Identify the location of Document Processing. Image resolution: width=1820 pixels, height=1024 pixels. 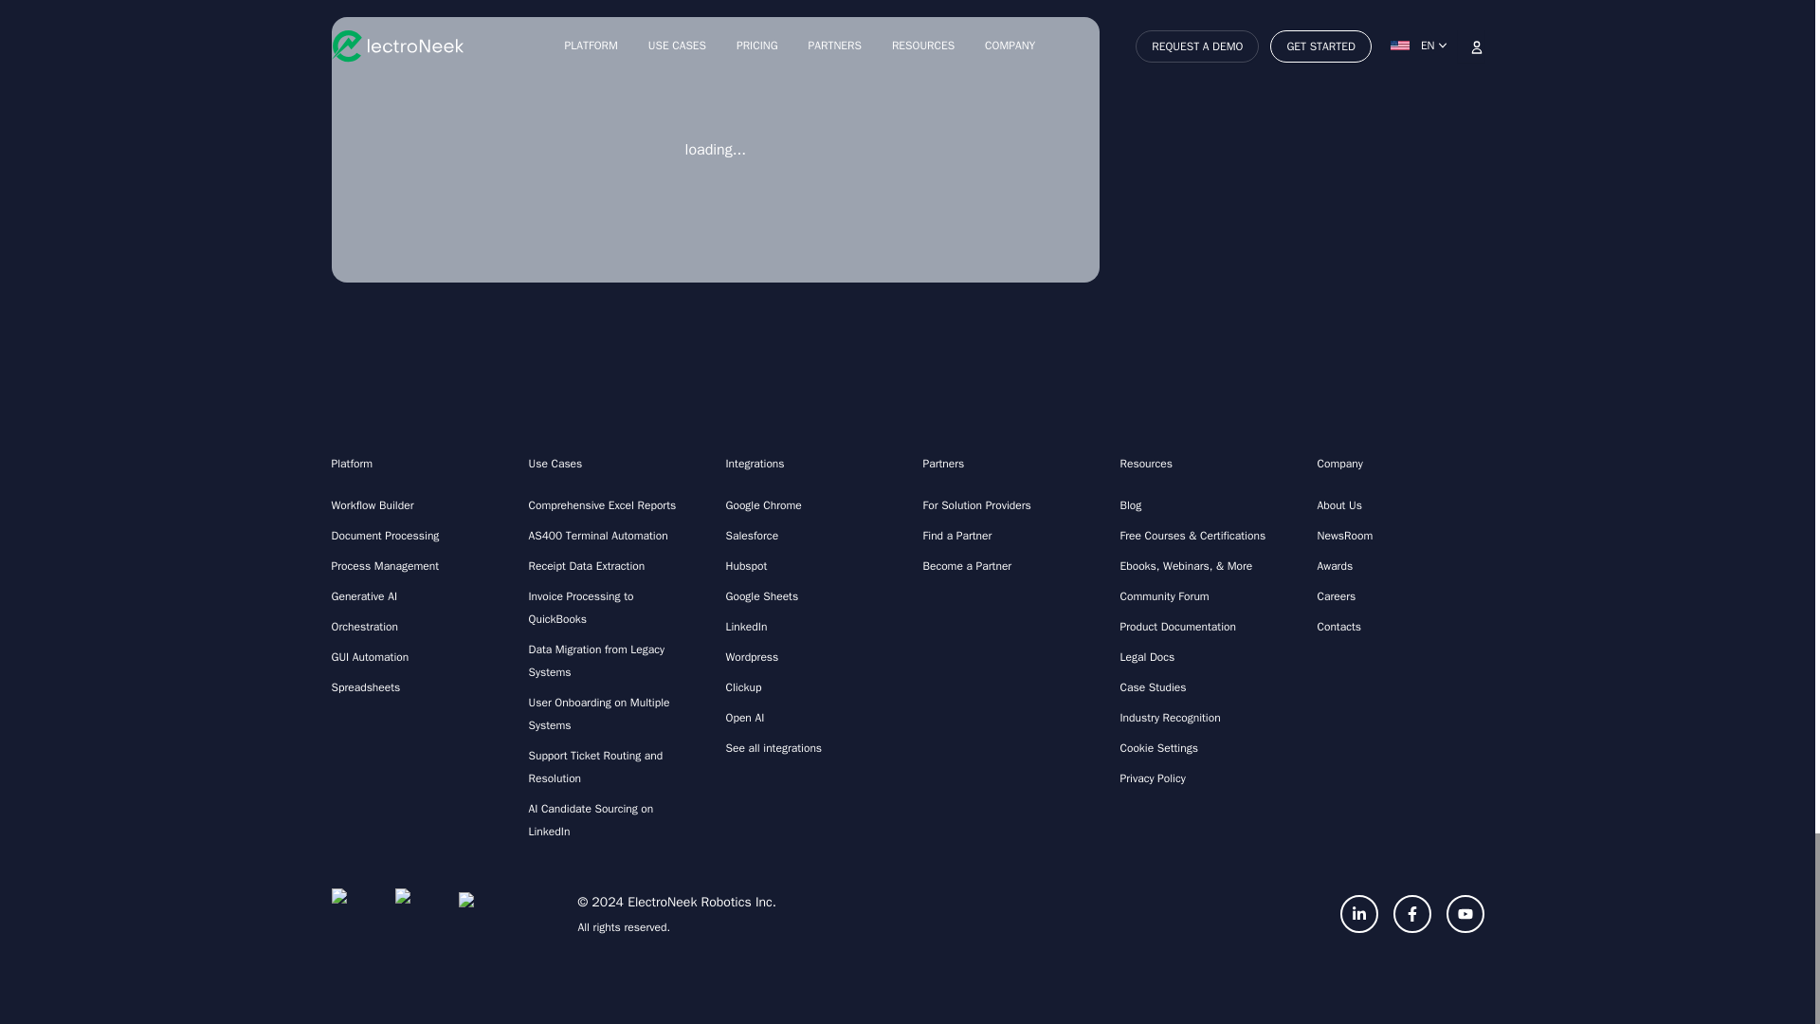
(415, 535).